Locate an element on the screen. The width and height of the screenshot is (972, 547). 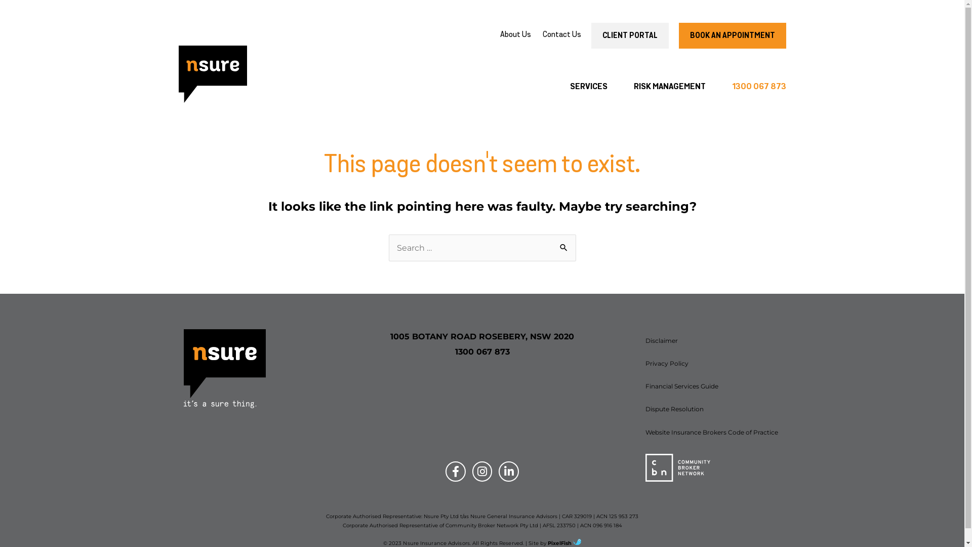
Search is located at coordinates (564, 245).